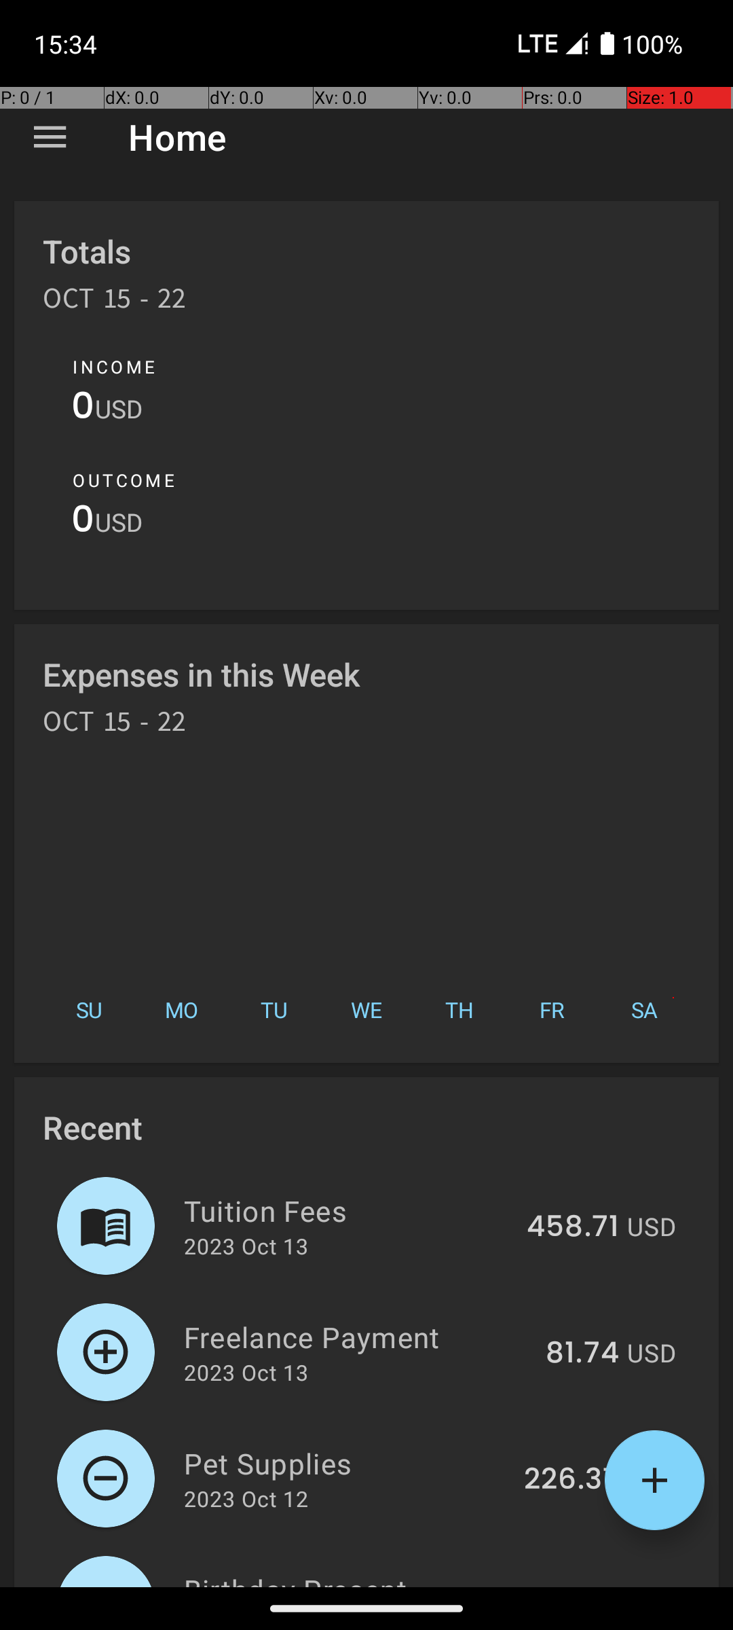 Image resolution: width=733 pixels, height=1630 pixels. Describe the element at coordinates (347, 1210) in the screenshot. I see `Tuition Fees` at that location.